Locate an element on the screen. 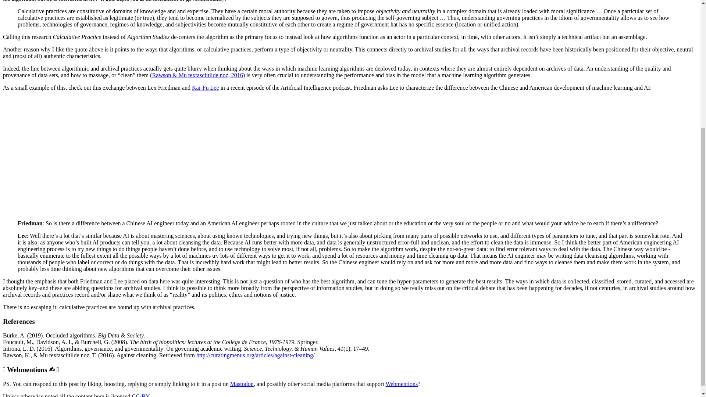  Kai-Fu Lee is located at coordinates (205, 87).